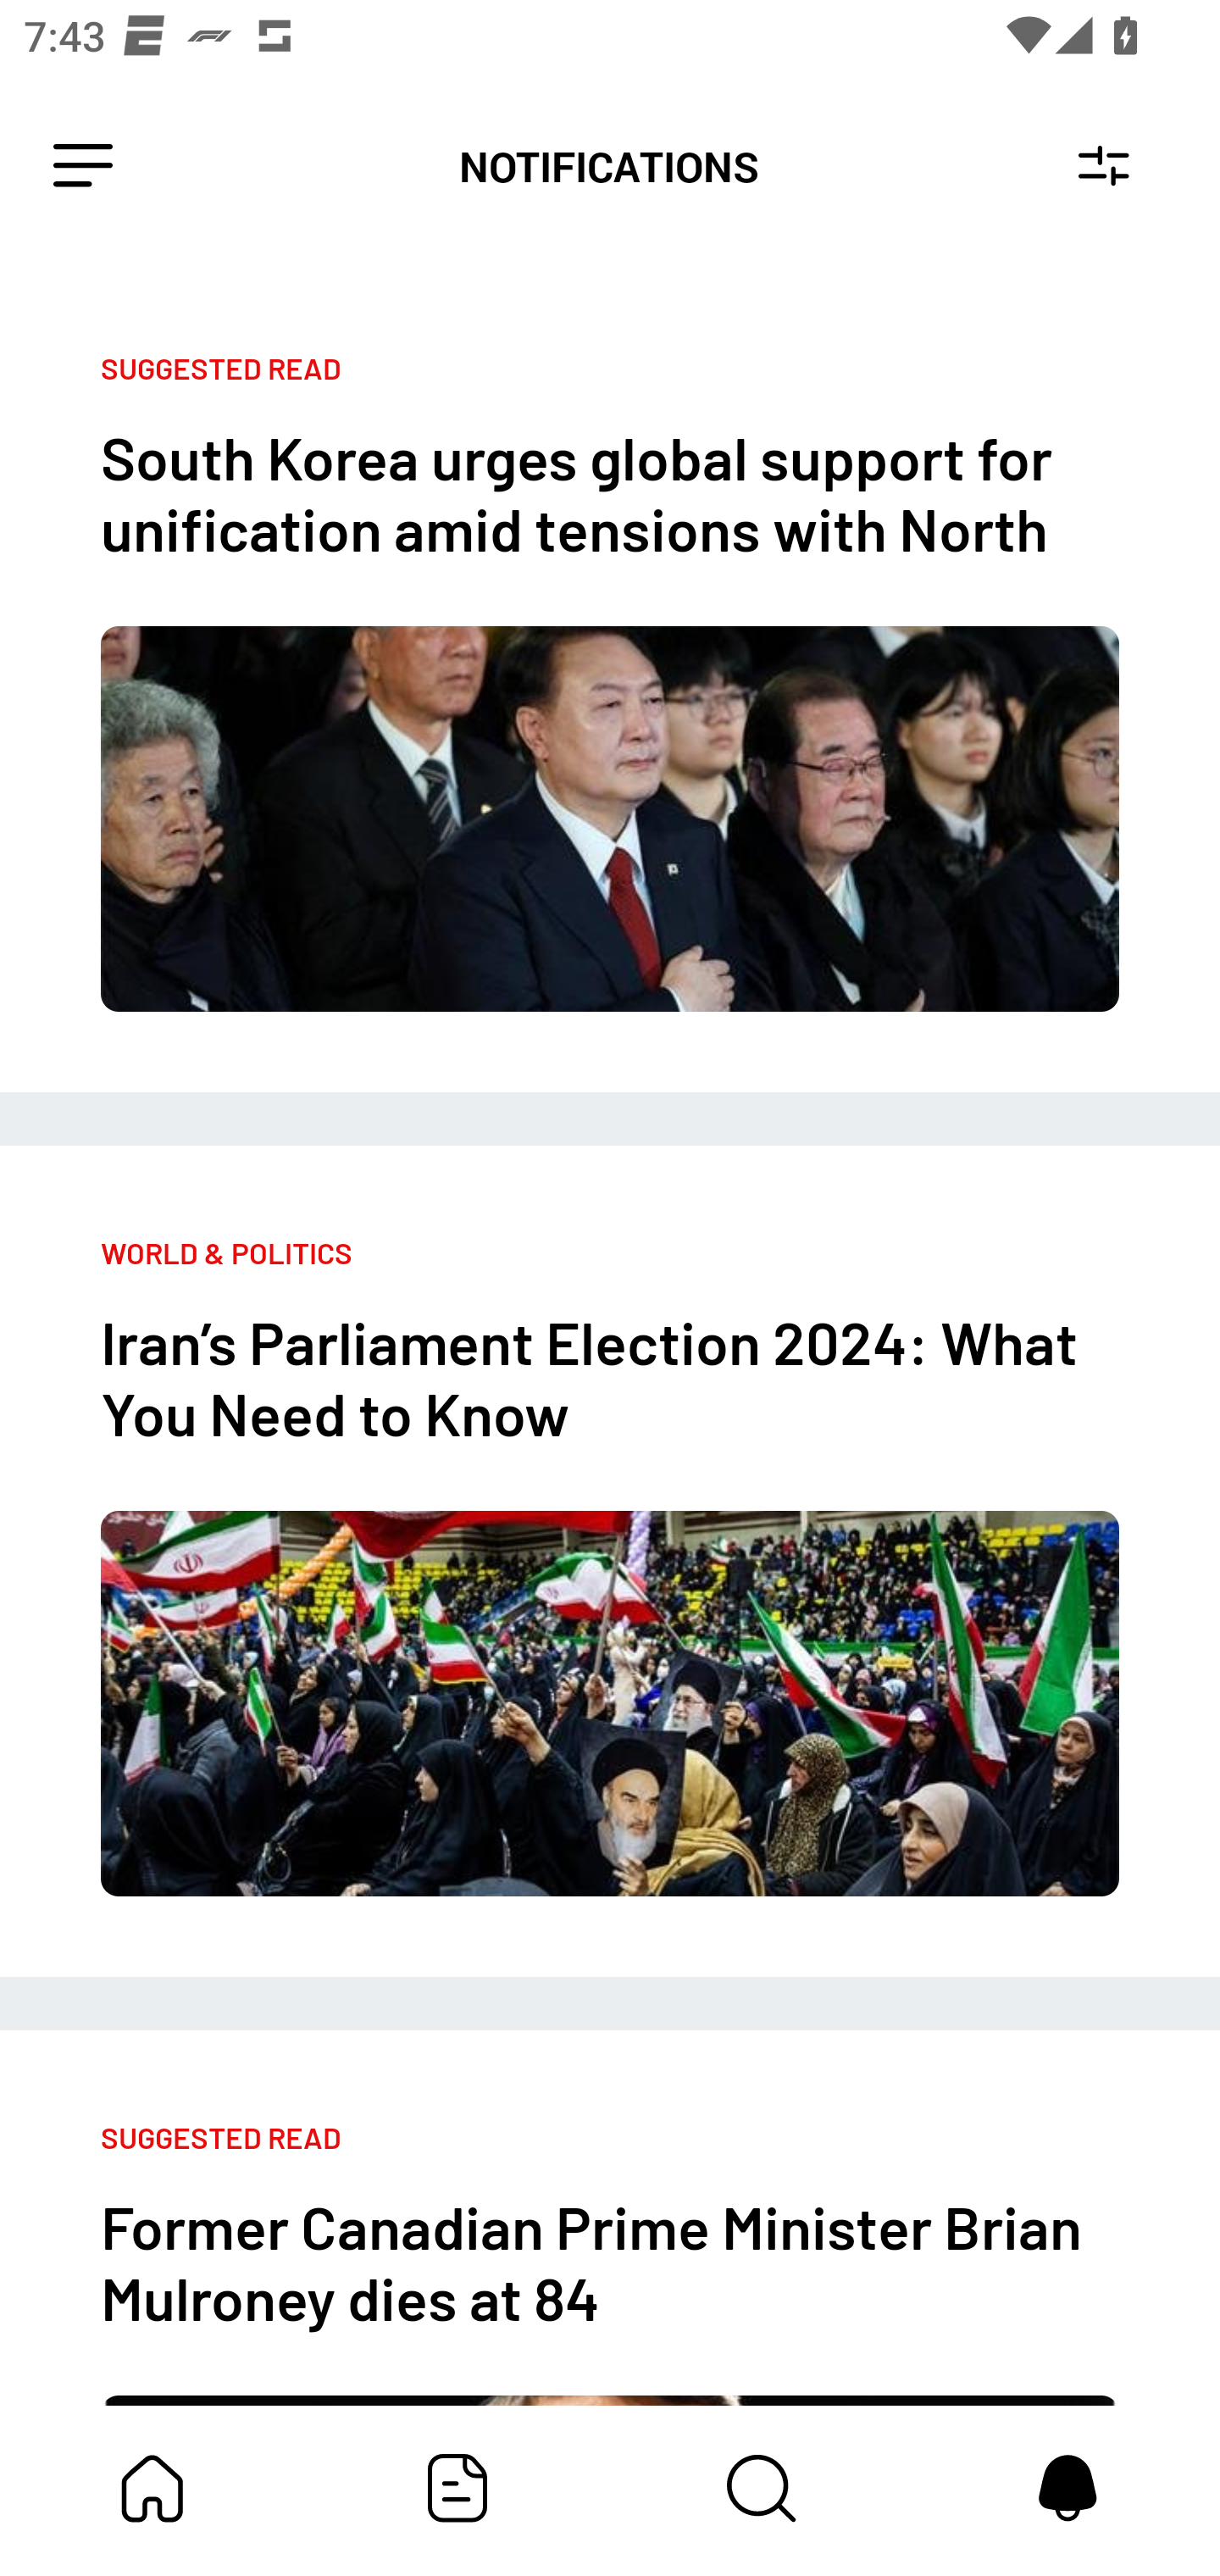 Image resolution: width=1220 pixels, height=2576 pixels. Describe the element at coordinates (457, 2488) in the screenshot. I see `Featured` at that location.